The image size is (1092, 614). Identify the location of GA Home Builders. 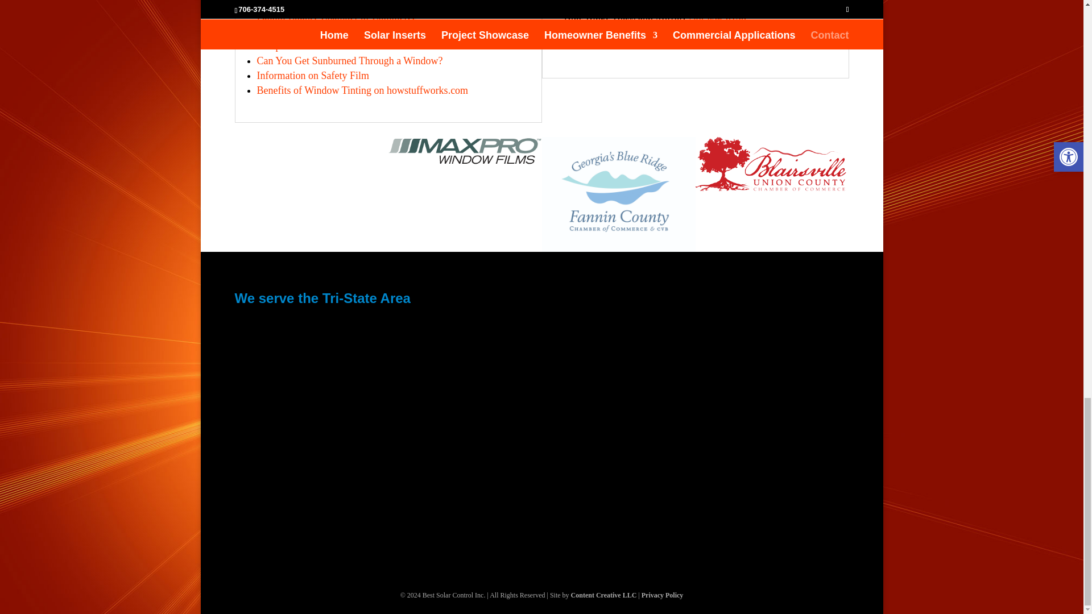
(654, 31).